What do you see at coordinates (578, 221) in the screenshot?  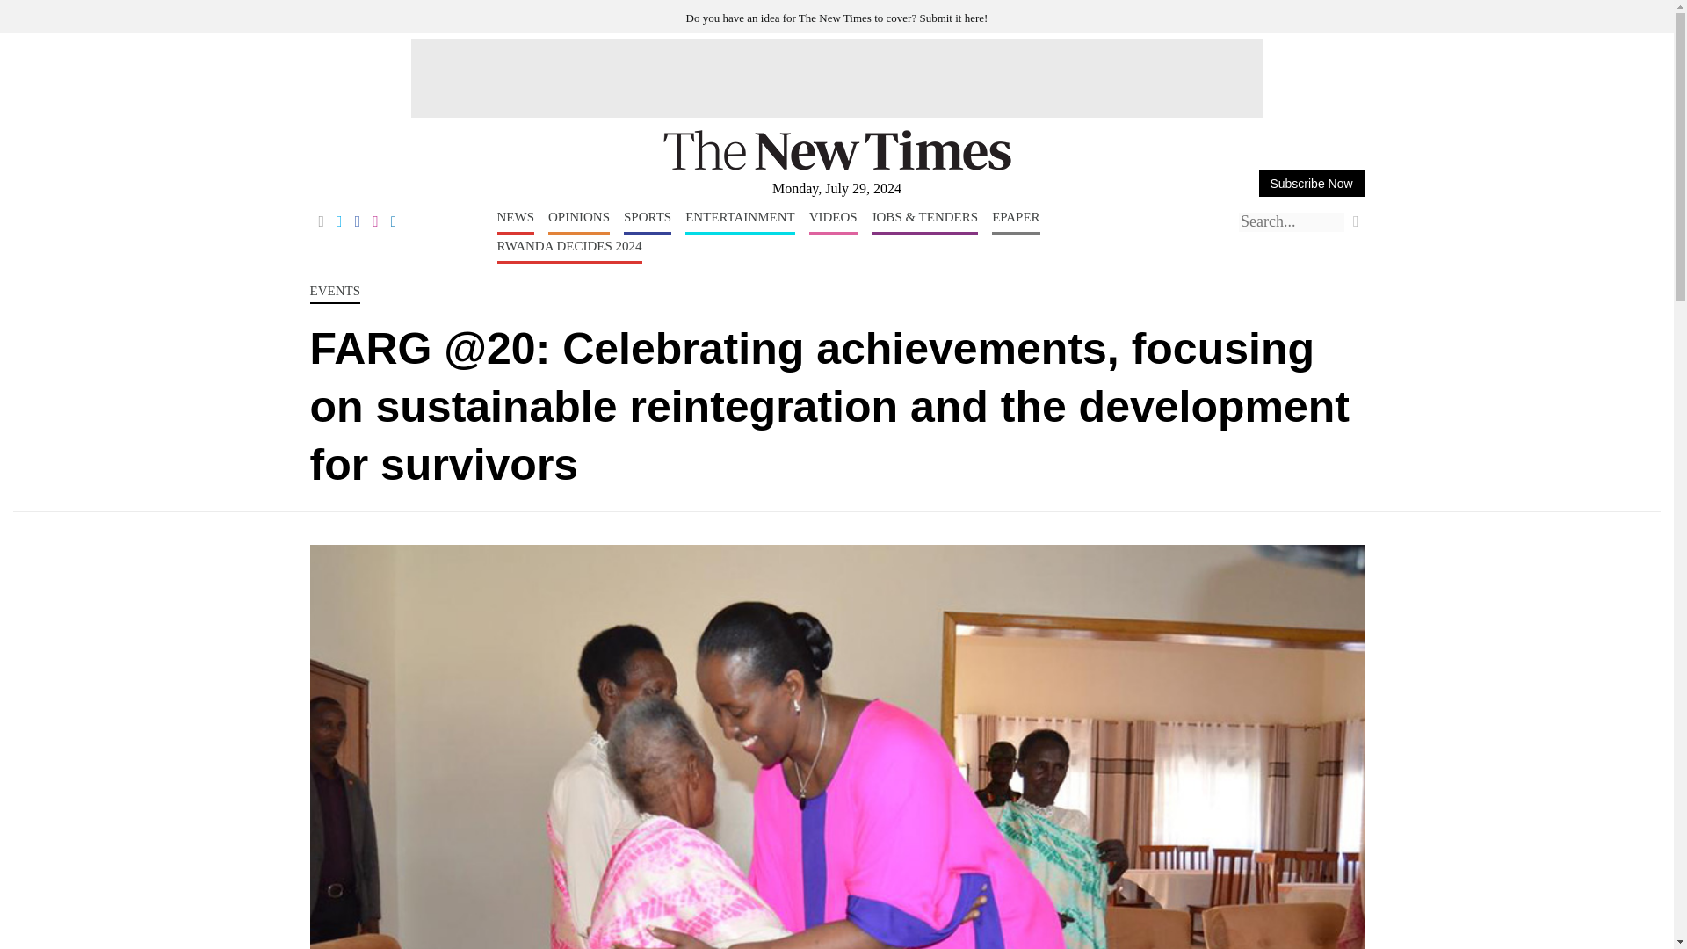 I see `OPINIONS` at bounding box center [578, 221].